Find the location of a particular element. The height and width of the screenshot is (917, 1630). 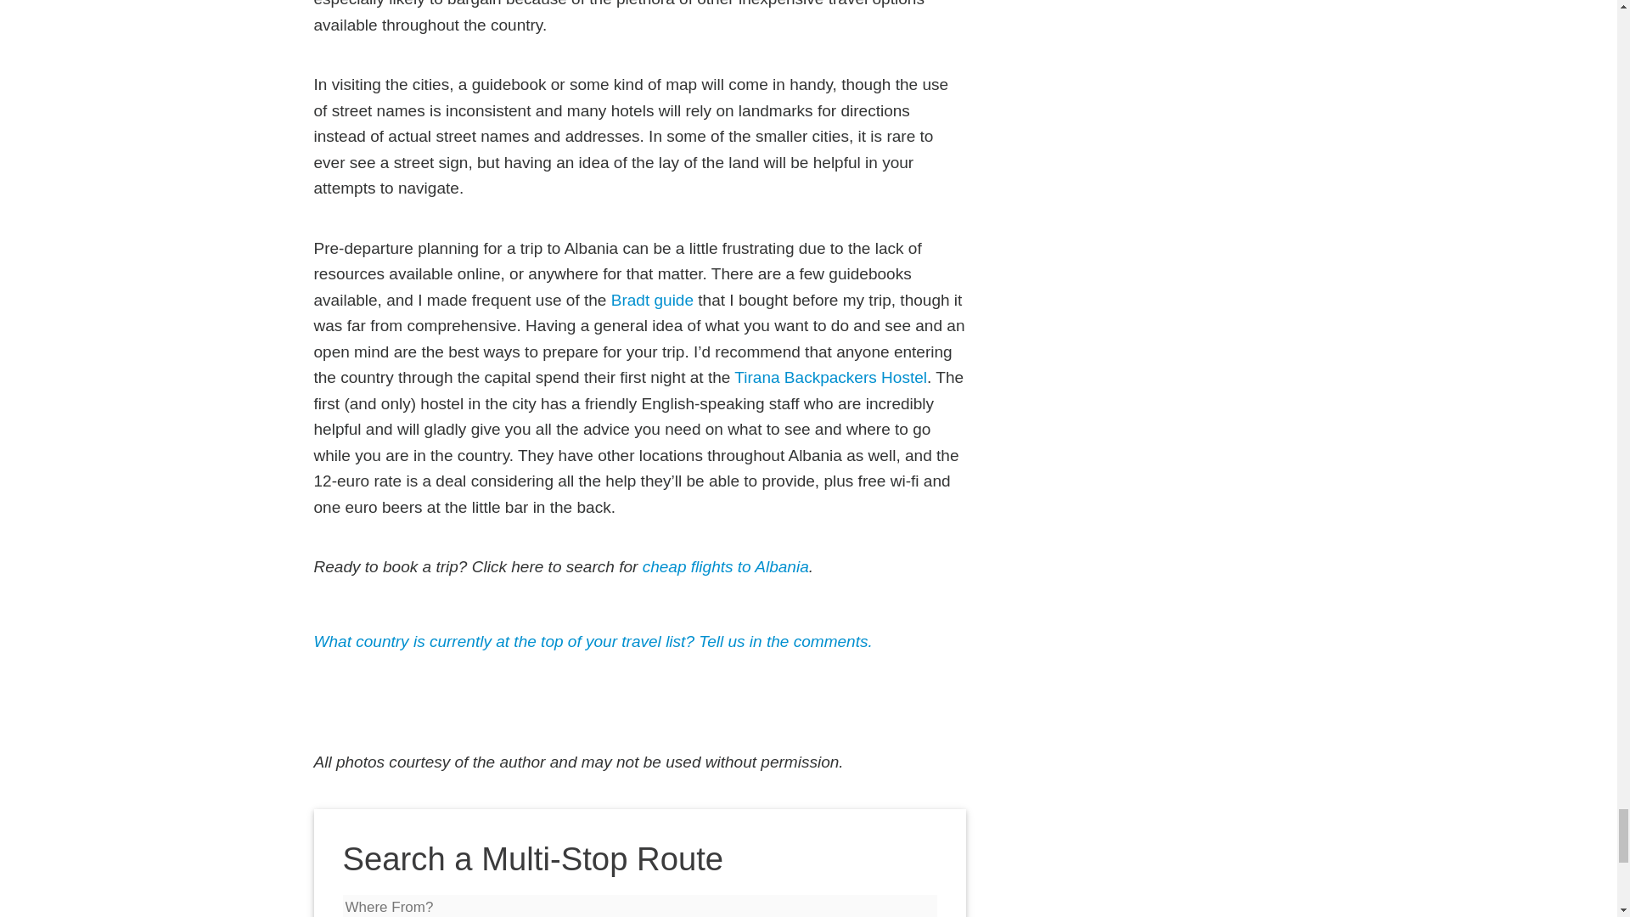

Bradt guide is located at coordinates (652, 300).